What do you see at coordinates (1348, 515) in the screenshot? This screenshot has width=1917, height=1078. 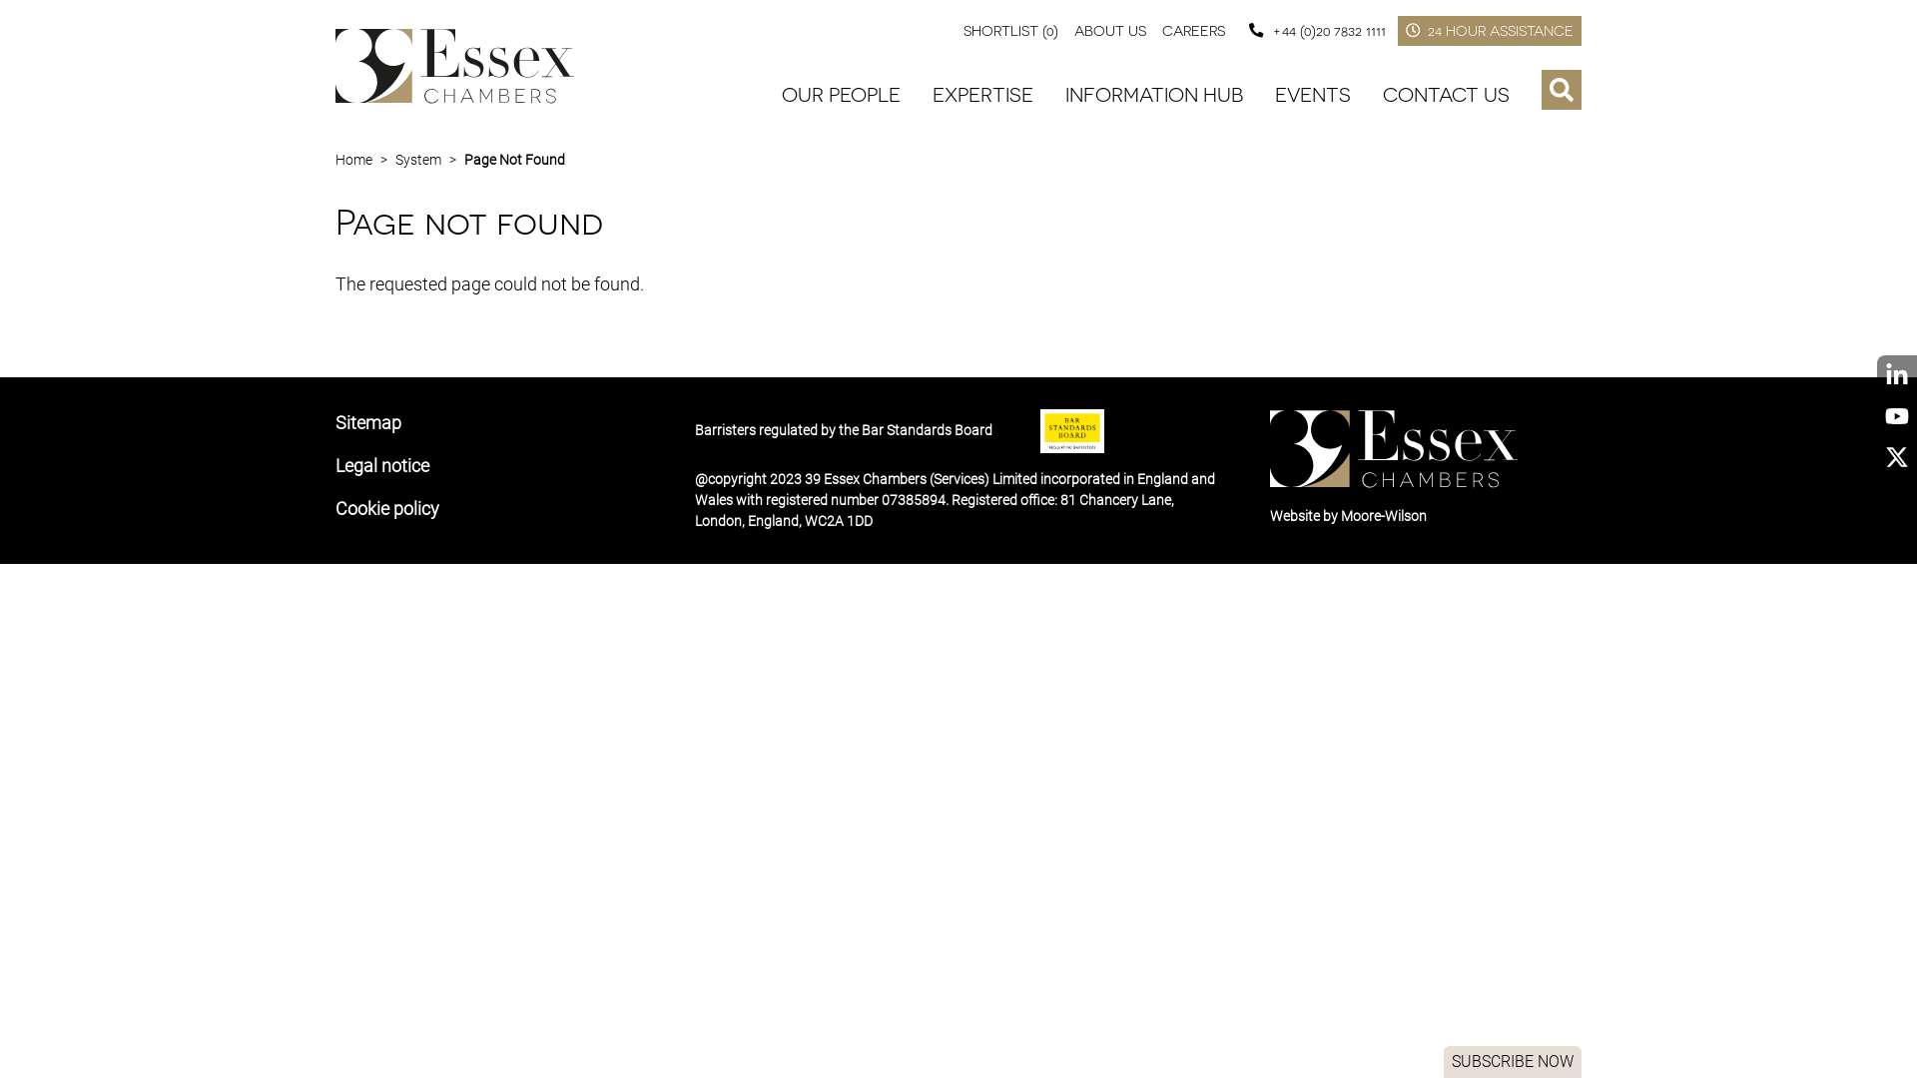 I see `Website by Moore-Wilson` at bounding box center [1348, 515].